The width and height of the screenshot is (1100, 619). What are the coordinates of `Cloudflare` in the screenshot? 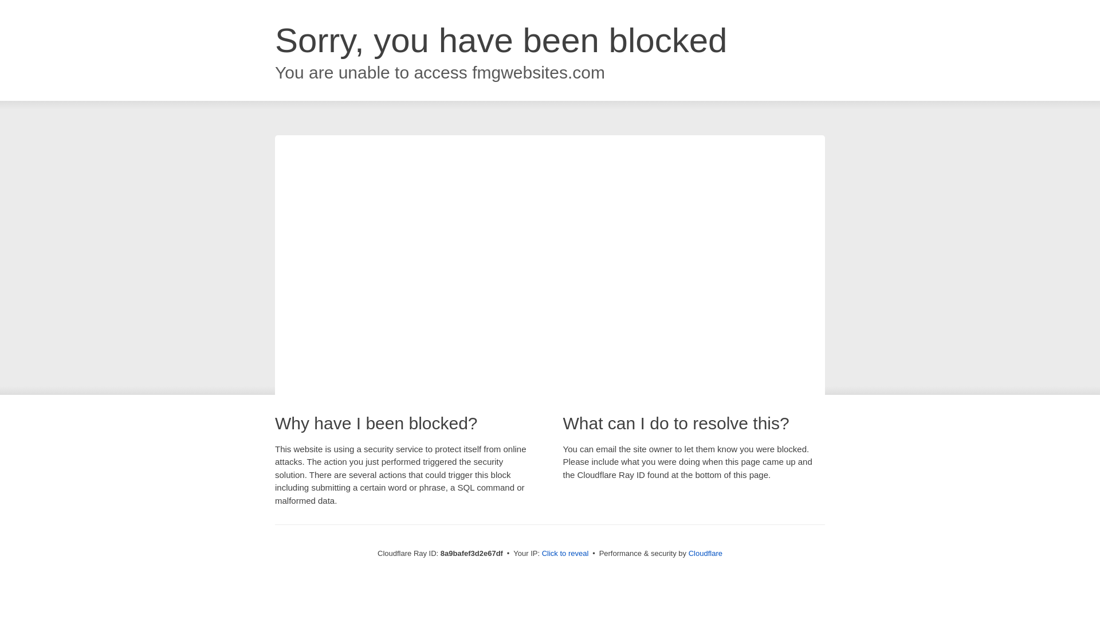 It's located at (705, 553).